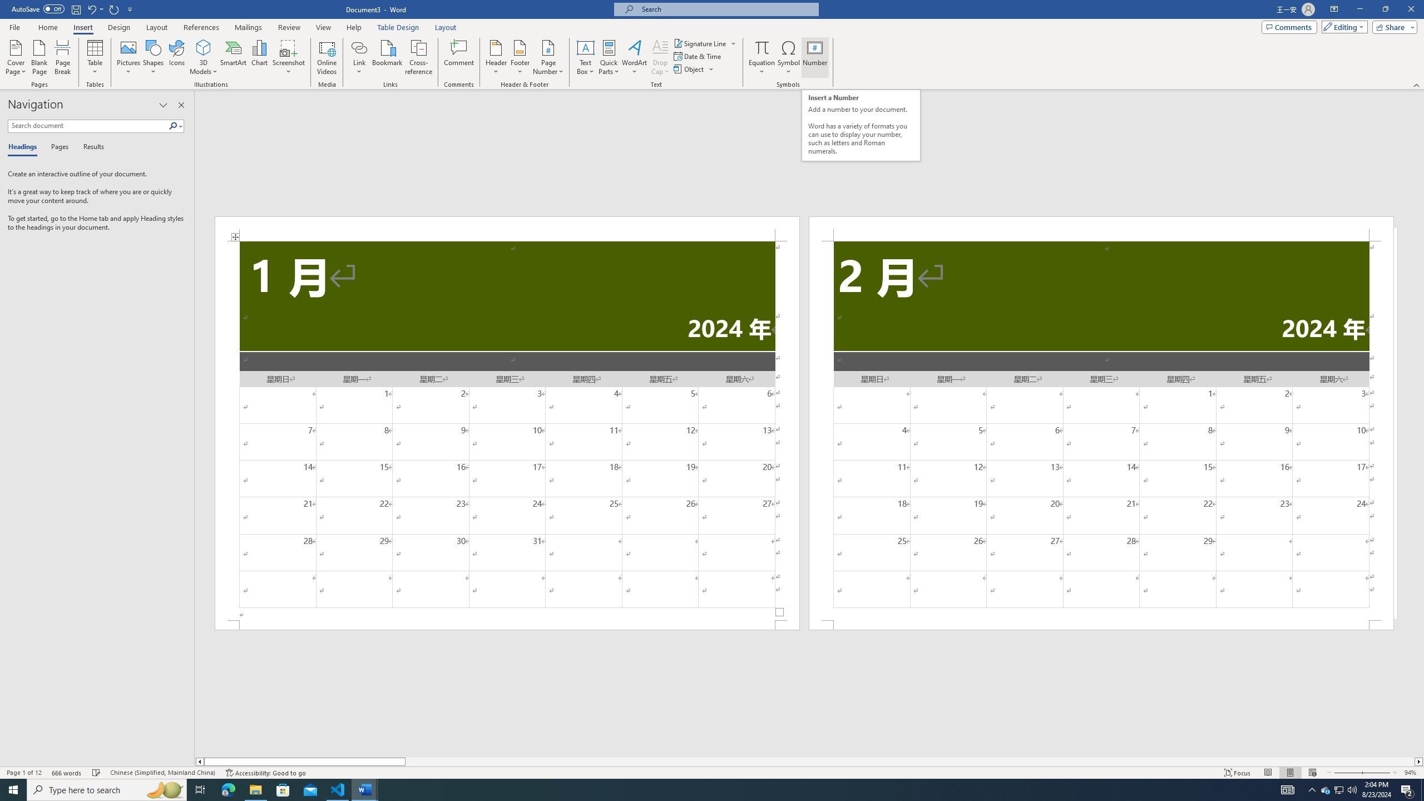  Describe the element at coordinates (58, 147) in the screenshot. I see `Pages` at that location.